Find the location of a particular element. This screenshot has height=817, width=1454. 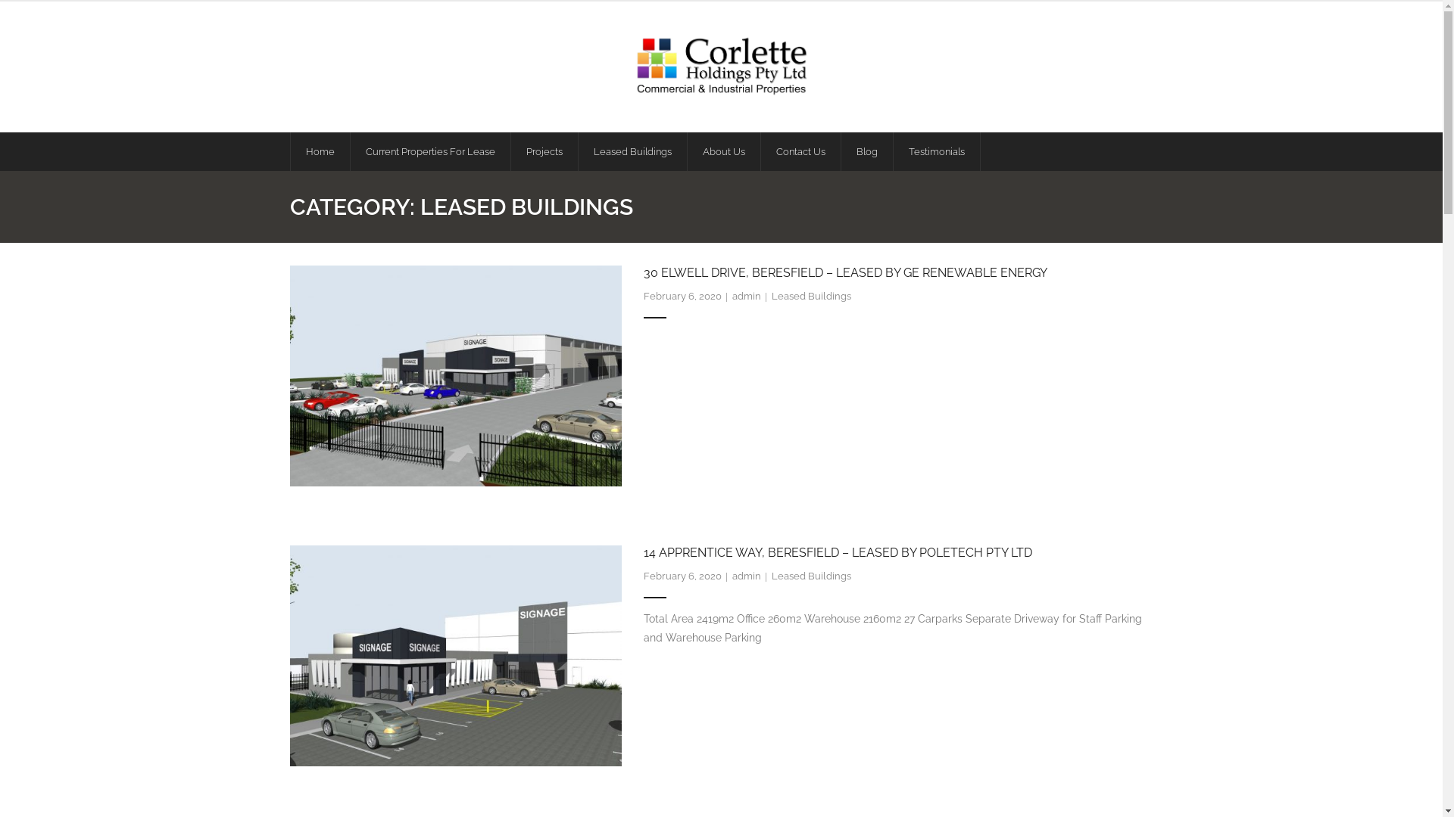

Home is located at coordinates (320, 151).